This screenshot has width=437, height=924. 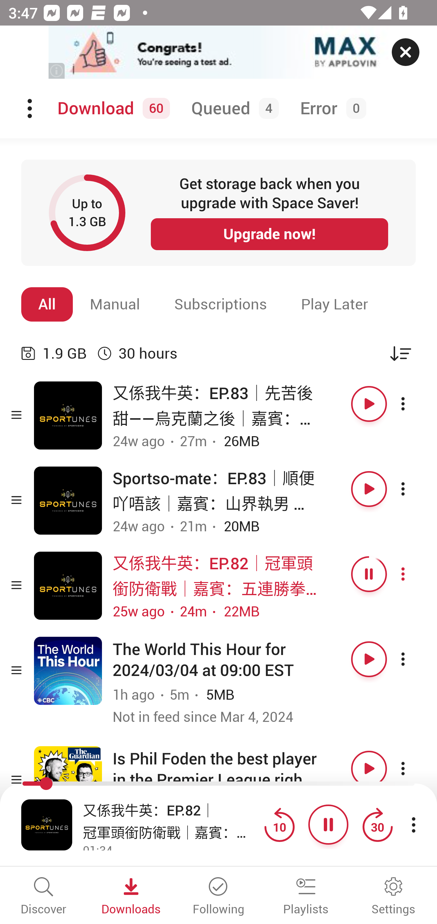 I want to click on Subscriptions, so click(x=221, y=304).